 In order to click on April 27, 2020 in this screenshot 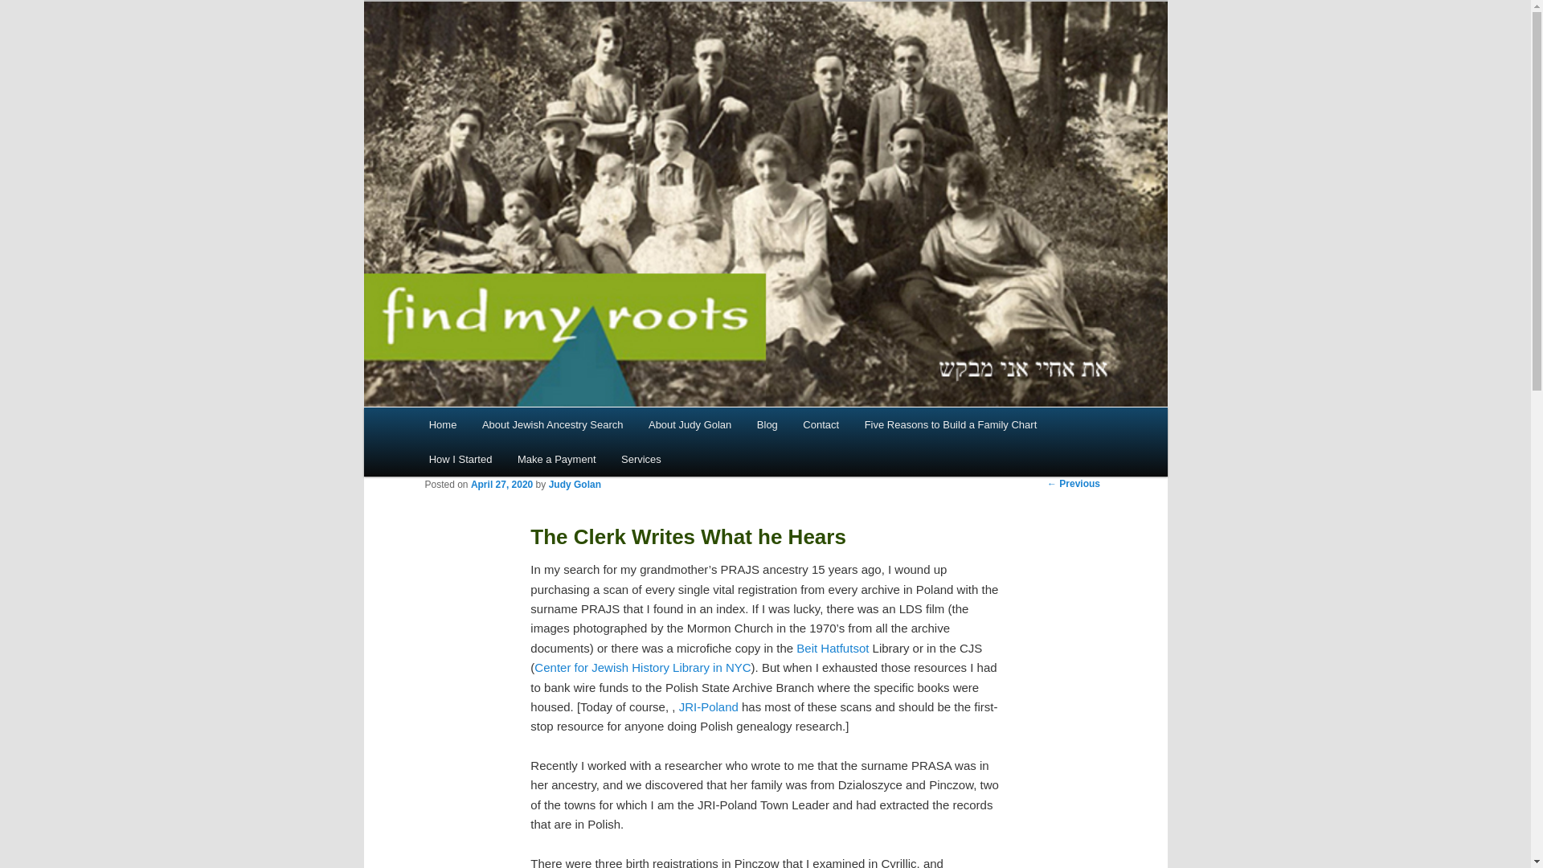, I will do `click(501, 485)`.